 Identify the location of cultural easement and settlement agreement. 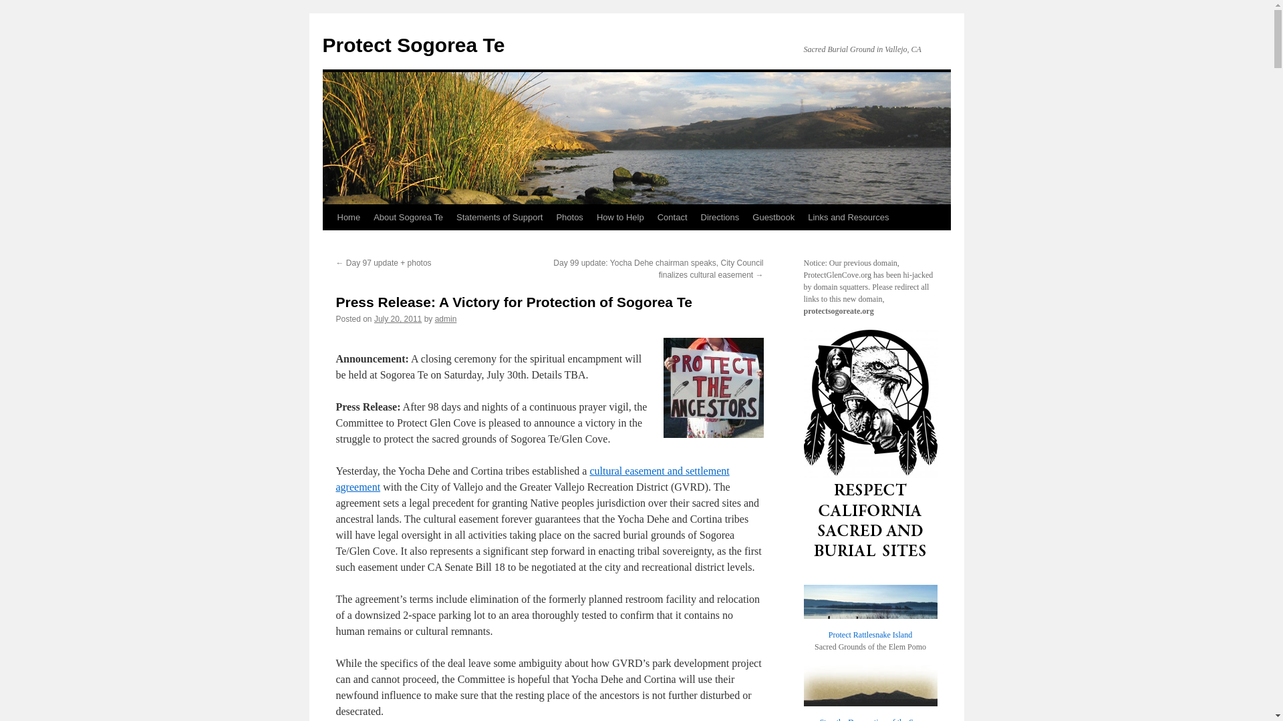
(532, 478).